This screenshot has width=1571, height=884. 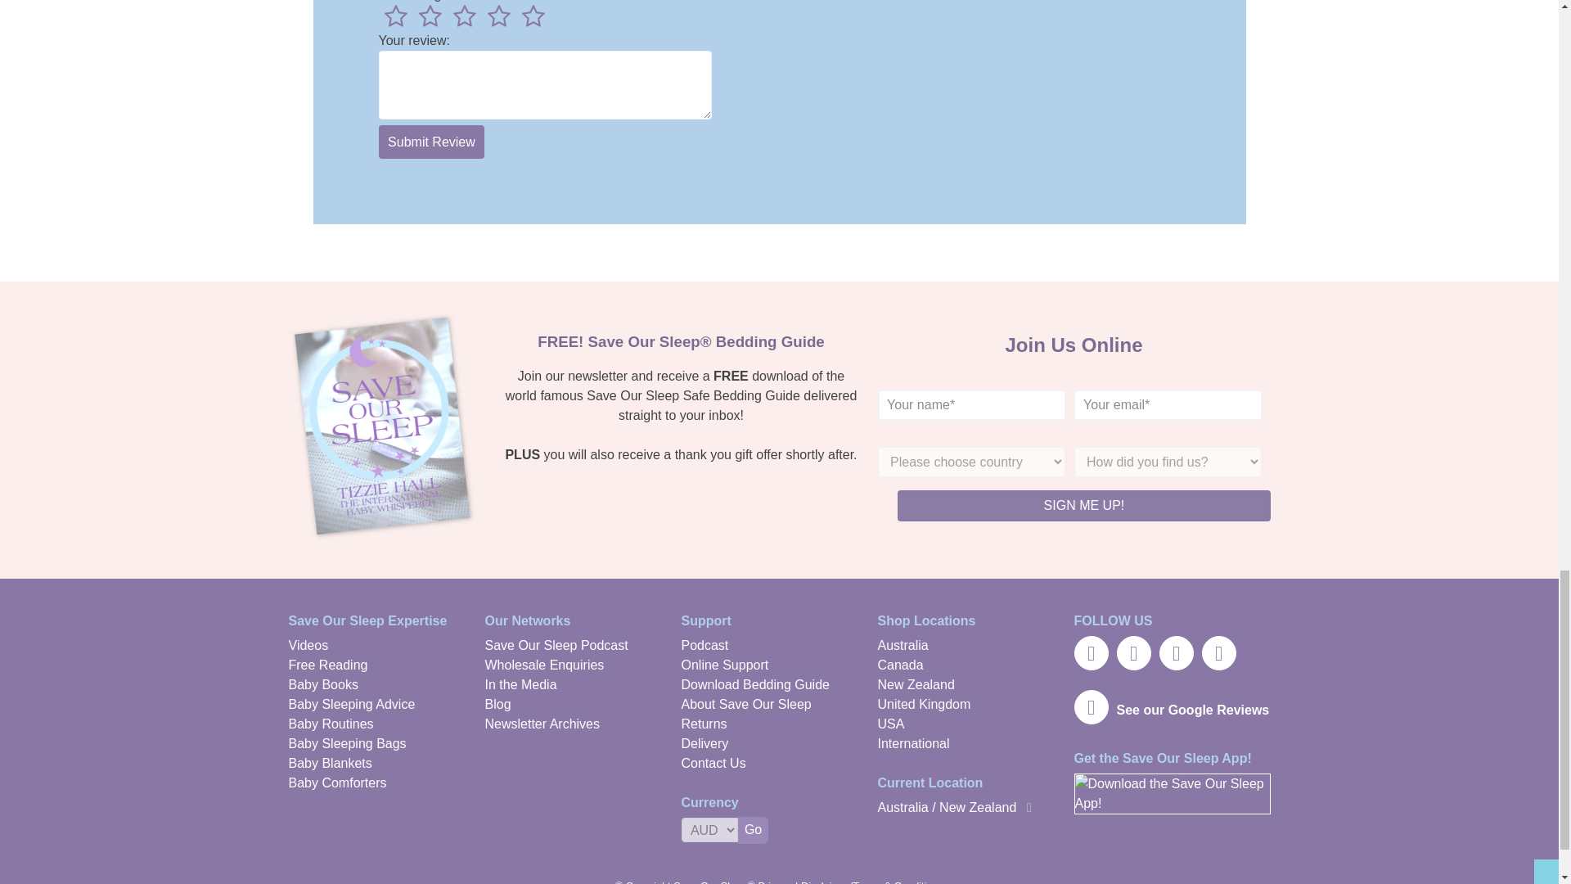 I want to click on Rating 1, so click(x=394, y=18).